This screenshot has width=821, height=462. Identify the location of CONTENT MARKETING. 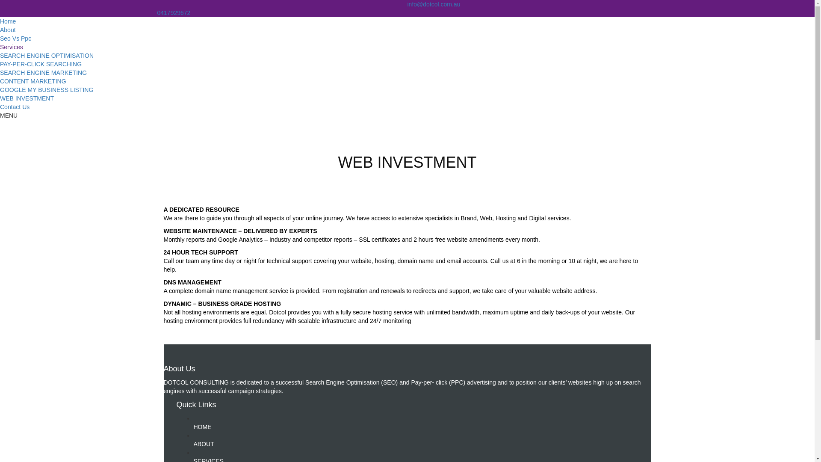
(33, 81).